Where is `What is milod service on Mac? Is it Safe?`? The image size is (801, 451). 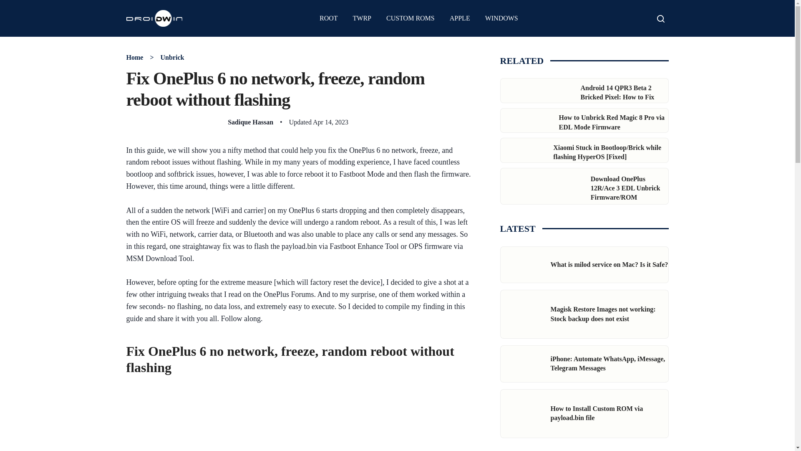
What is milod service on Mac? Is it Safe? is located at coordinates (609, 264).